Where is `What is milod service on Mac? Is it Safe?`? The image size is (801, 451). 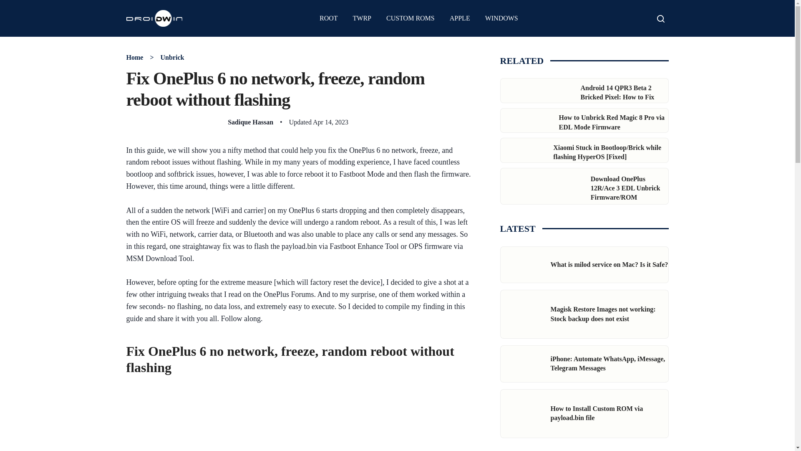
What is milod service on Mac? Is it Safe? is located at coordinates (609, 264).